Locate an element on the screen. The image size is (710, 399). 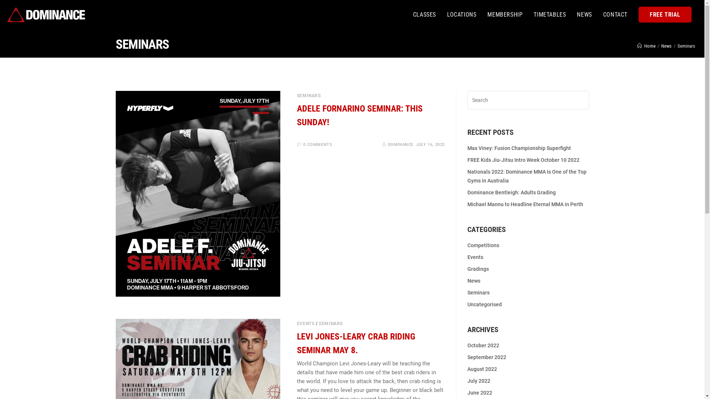
SEMINARS is located at coordinates (331, 324).